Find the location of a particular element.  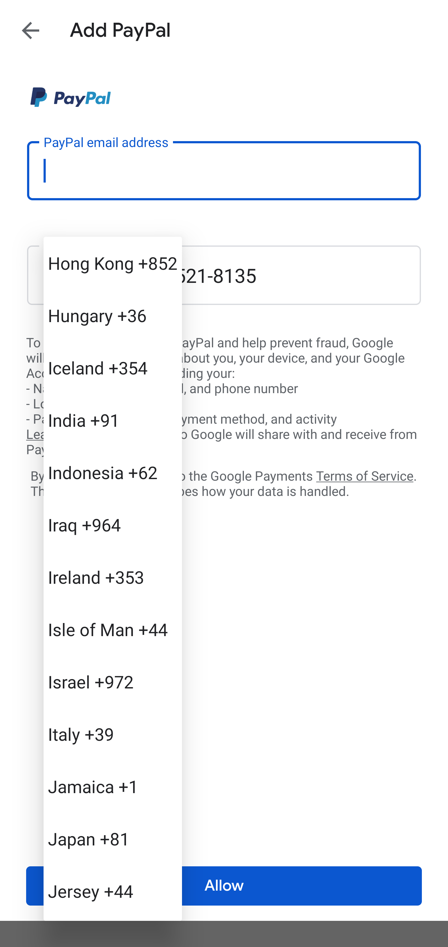

Indonesia +62 is located at coordinates (113, 472).